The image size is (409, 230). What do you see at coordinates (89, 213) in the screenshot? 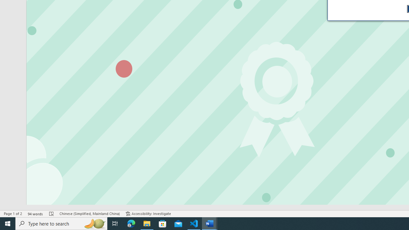
I see `Language Chinese (Simplified, Mainland China)` at bounding box center [89, 213].